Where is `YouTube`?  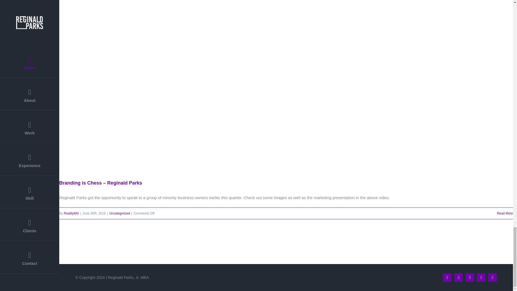 YouTube is located at coordinates (470, 278).